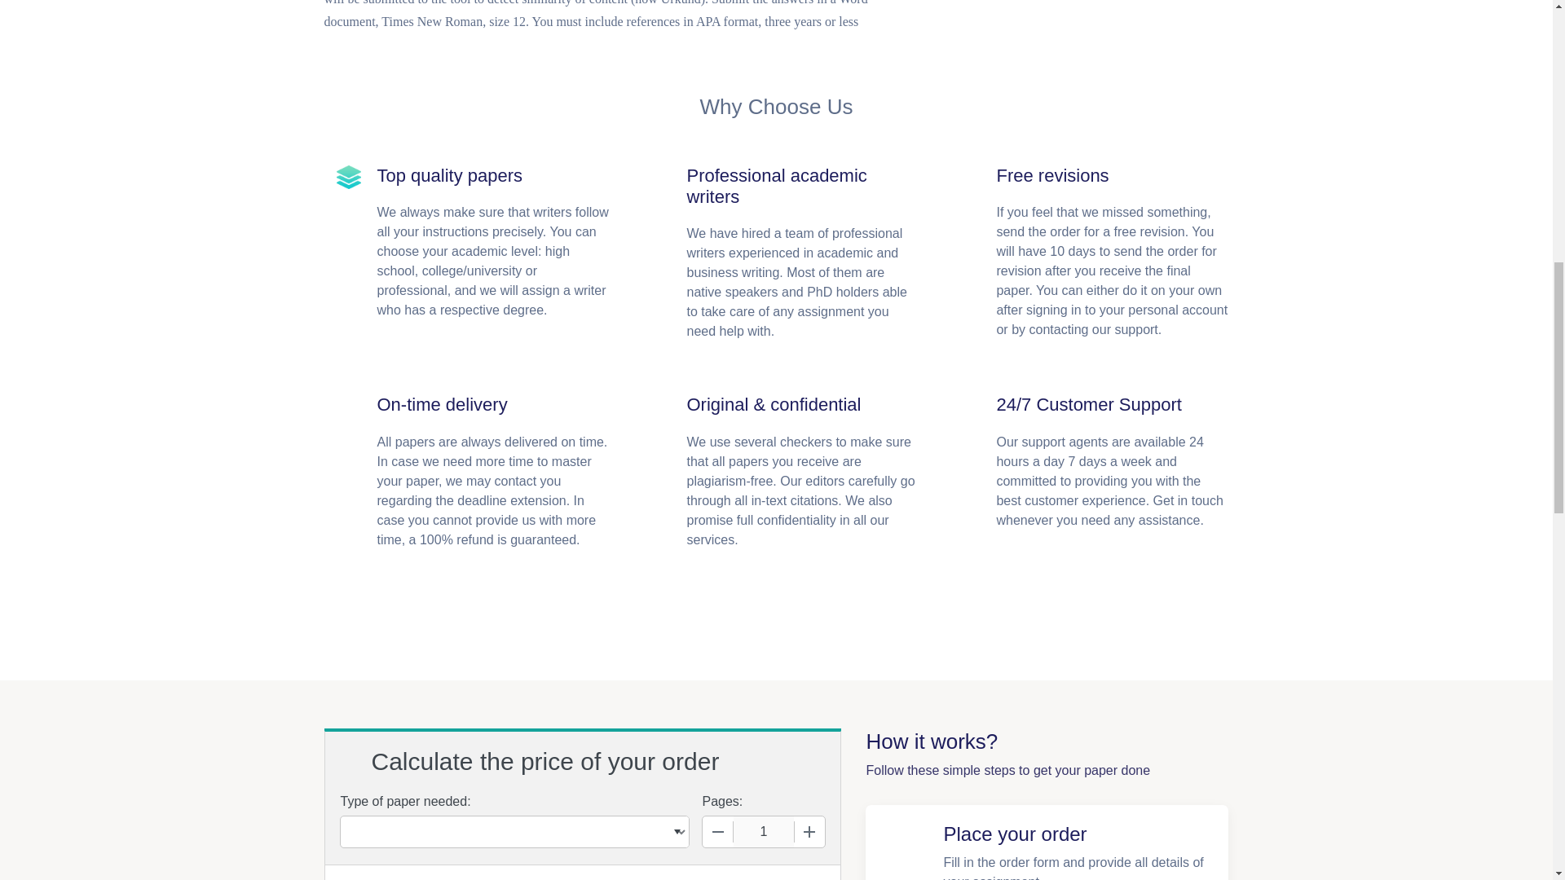  Describe the element at coordinates (763, 832) in the screenshot. I see `1` at that location.